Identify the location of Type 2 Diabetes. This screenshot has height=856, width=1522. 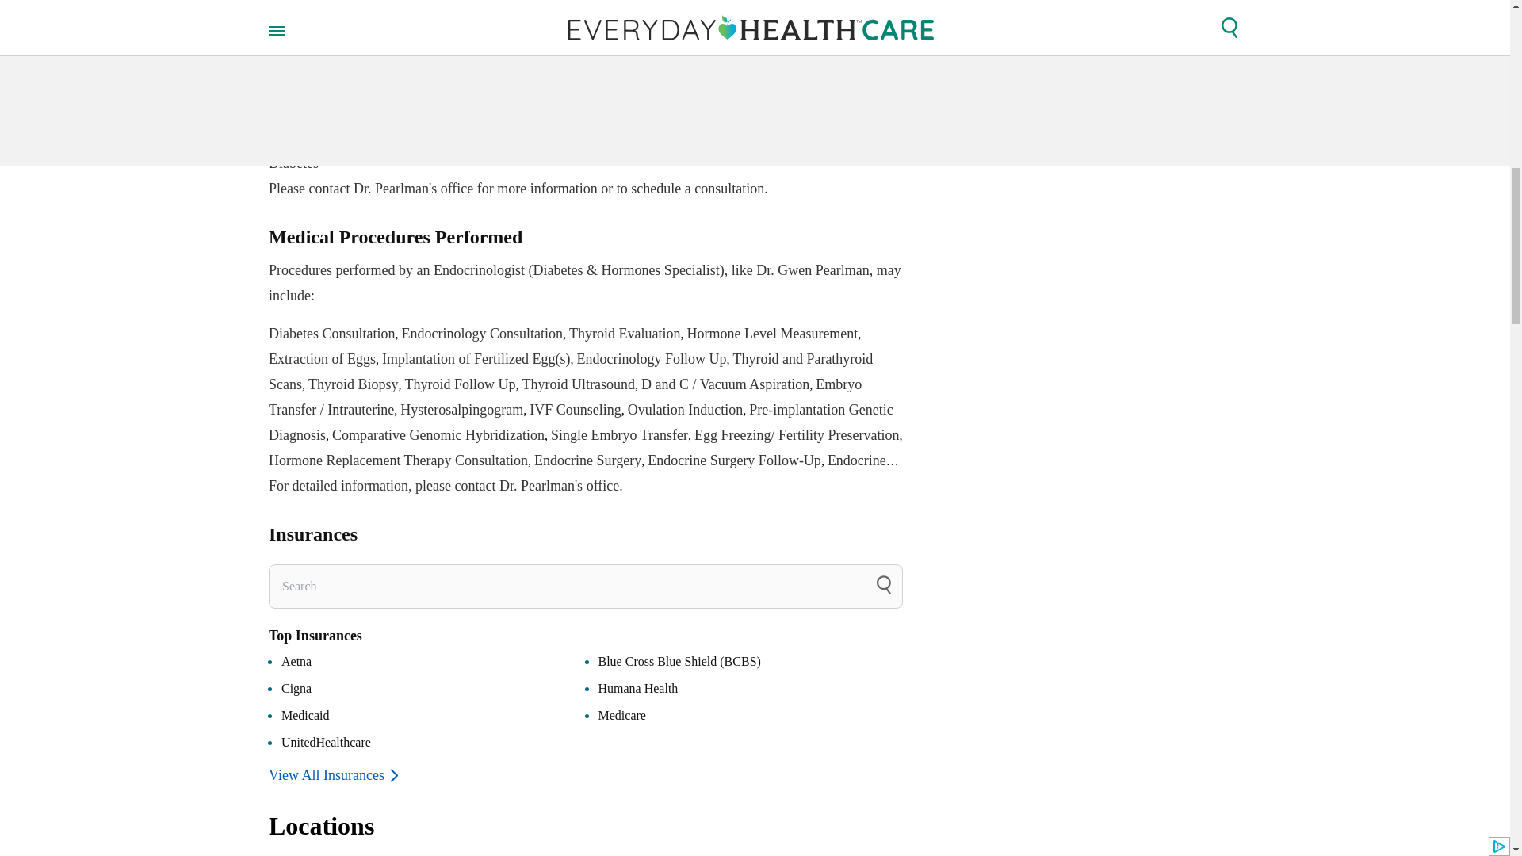
(572, 151).